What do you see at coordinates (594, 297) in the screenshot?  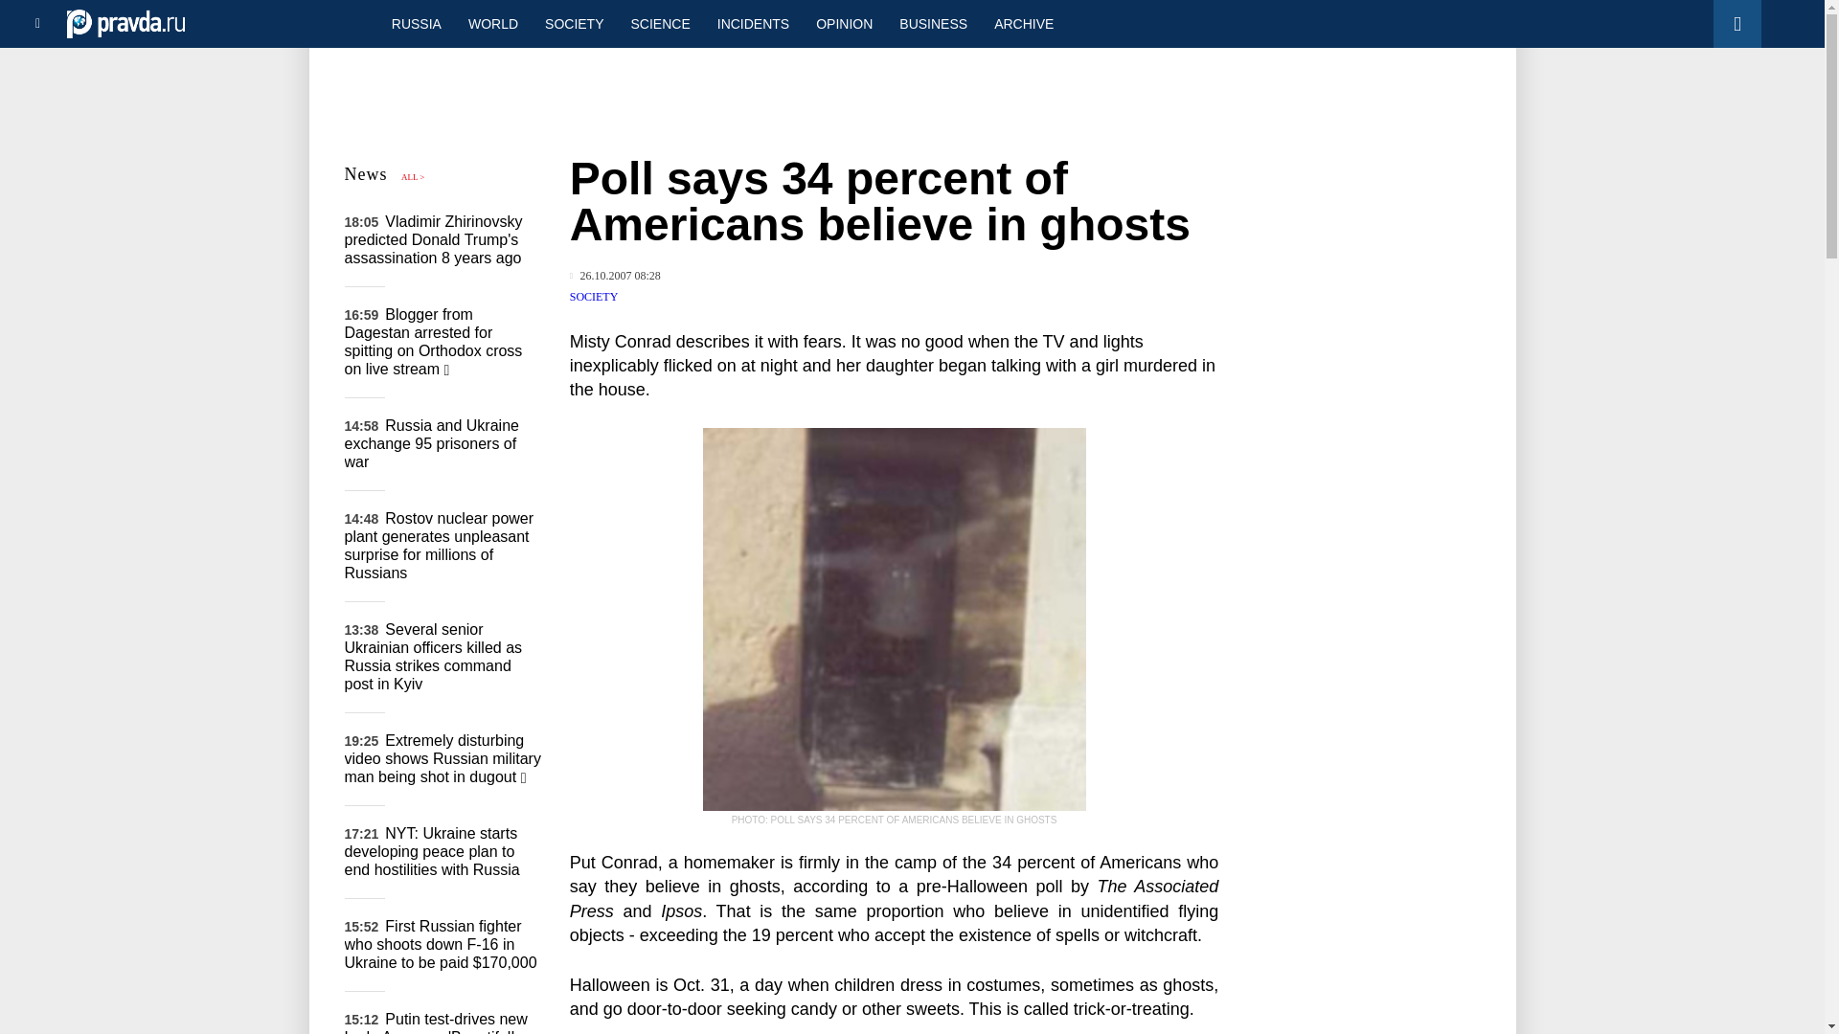 I see `SOCIETY` at bounding box center [594, 297].